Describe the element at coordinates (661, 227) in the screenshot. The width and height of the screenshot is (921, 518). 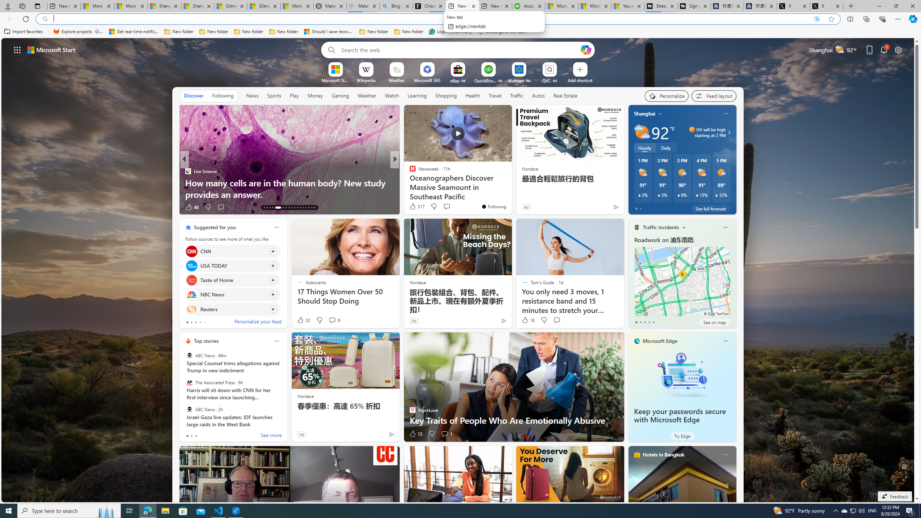
I see `Traffic incidents` at that location.